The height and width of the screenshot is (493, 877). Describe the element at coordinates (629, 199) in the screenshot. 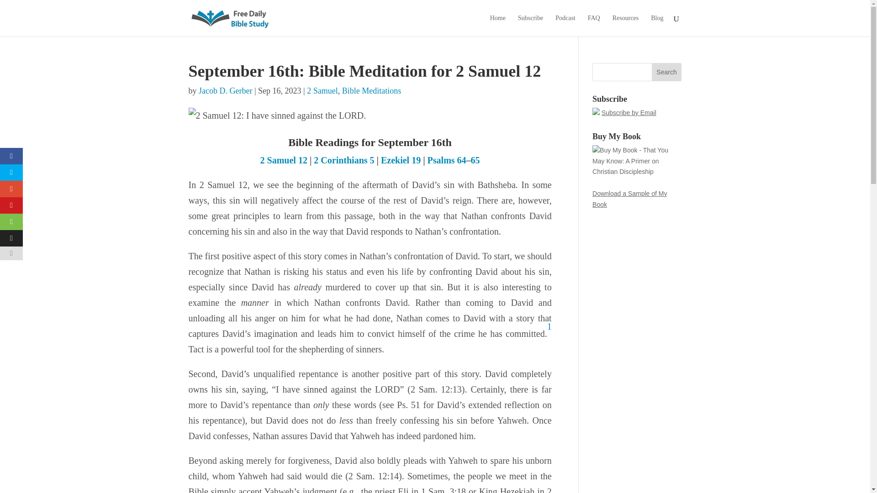

I see `Download a Sample of My Book` at that location.